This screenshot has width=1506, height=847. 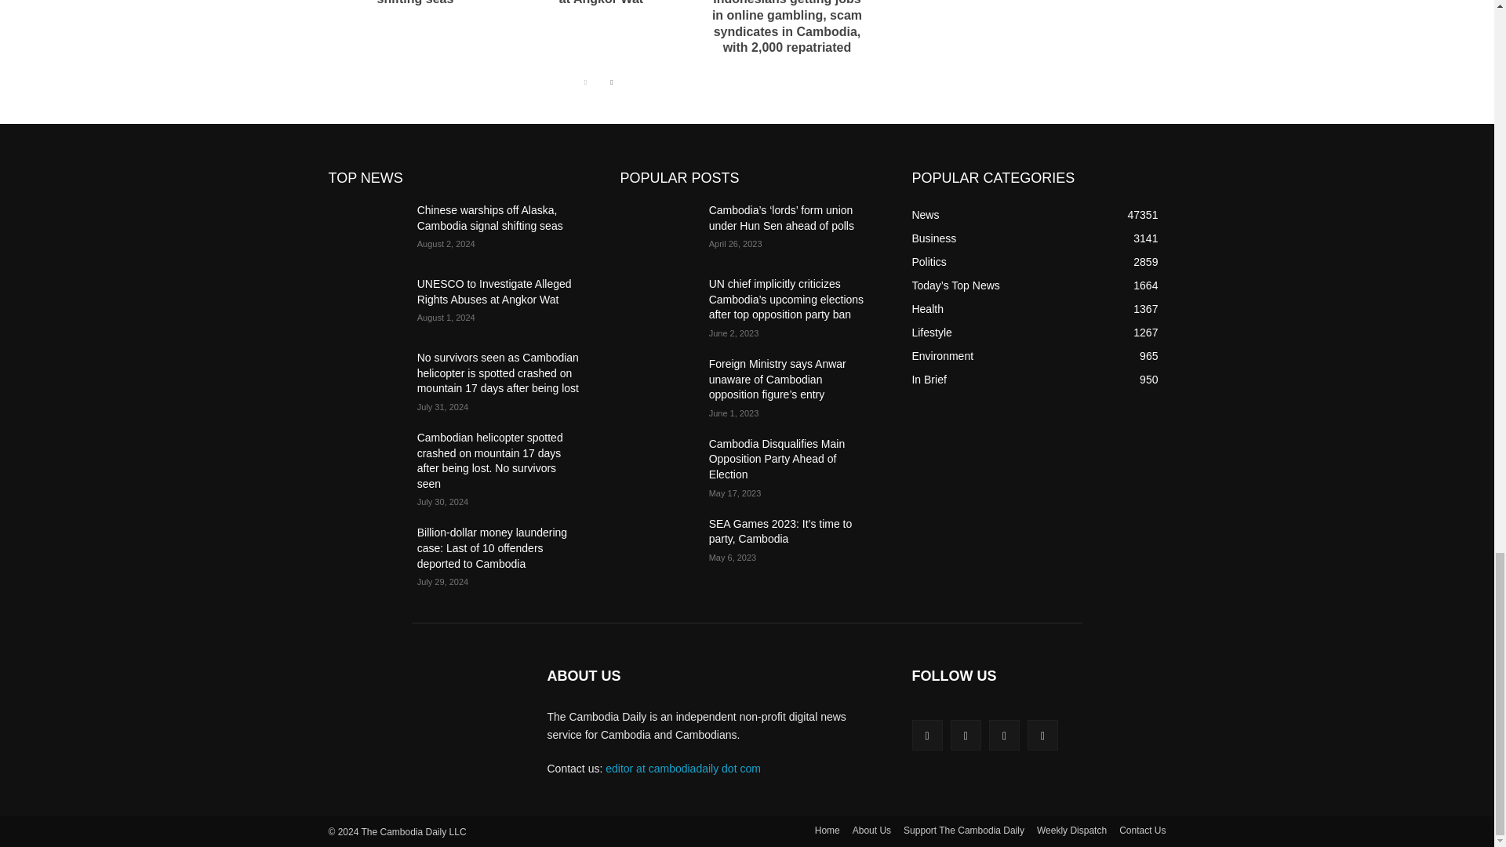 I want to click on Chinese warships off Alaska, Cambodia signal shifting seas, so click(x=416, y=2).